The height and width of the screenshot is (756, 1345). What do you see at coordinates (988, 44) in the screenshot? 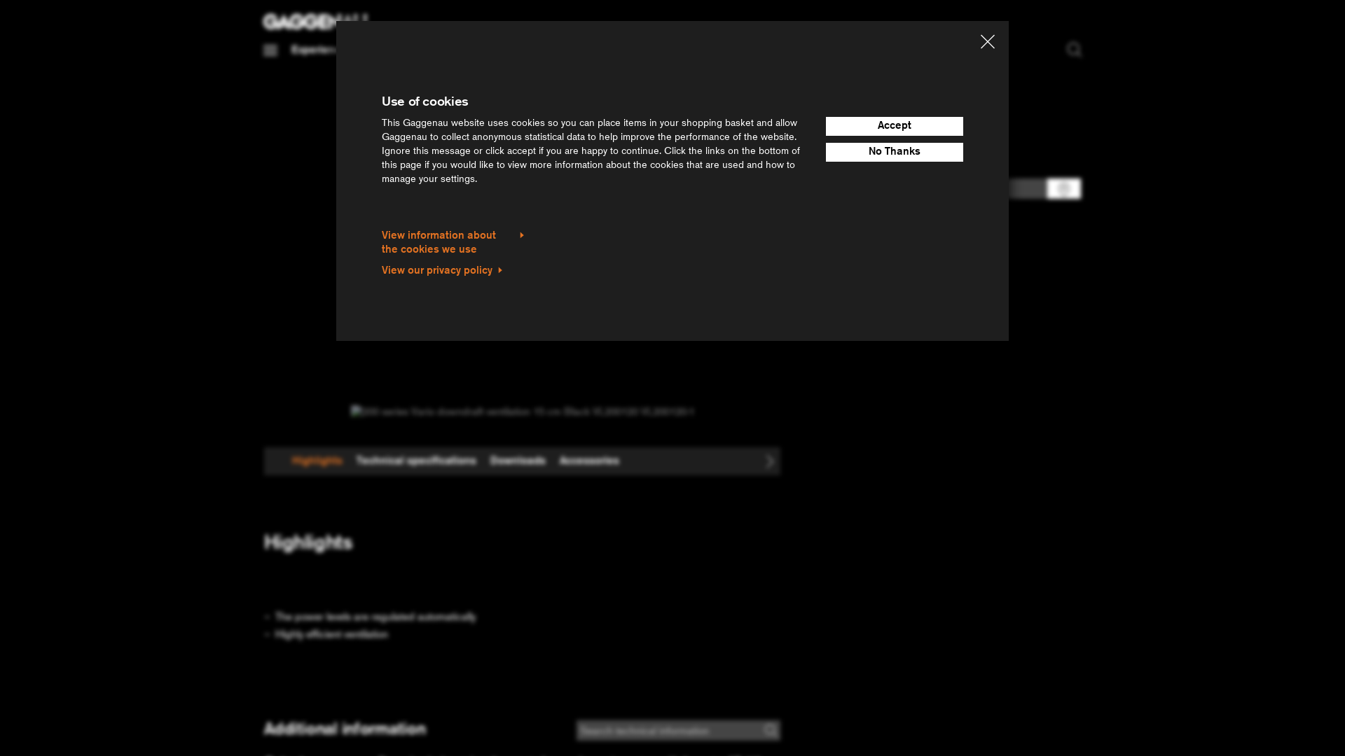
I see `Close layer` at bounding box center [988, 44].